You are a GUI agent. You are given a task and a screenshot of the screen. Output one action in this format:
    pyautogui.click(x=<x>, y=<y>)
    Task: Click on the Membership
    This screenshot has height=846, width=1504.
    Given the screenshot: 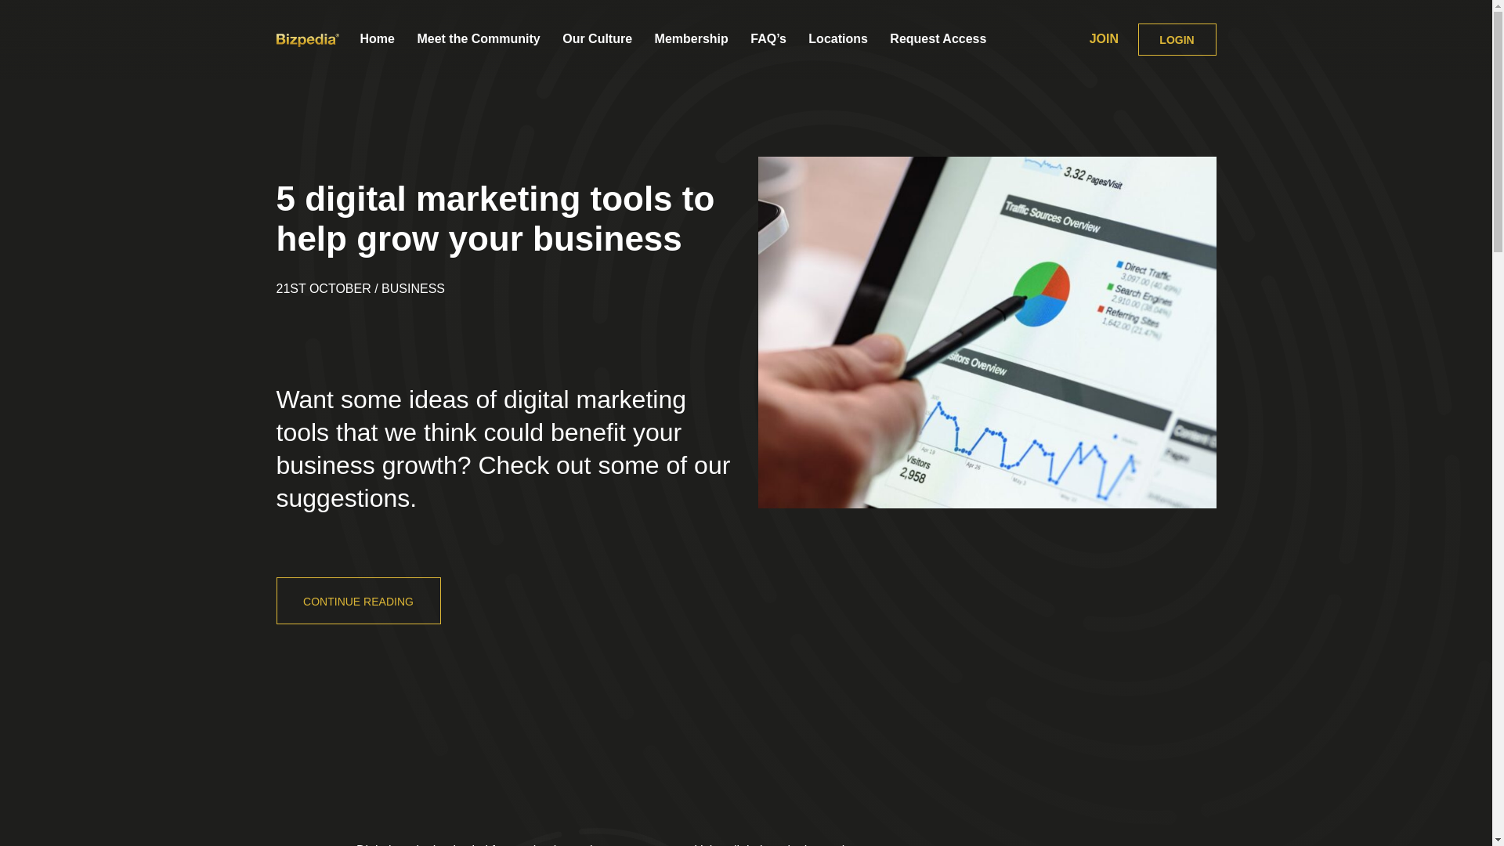 What is the action you would take?
    pyautogui.click(x=691, y=38)
    